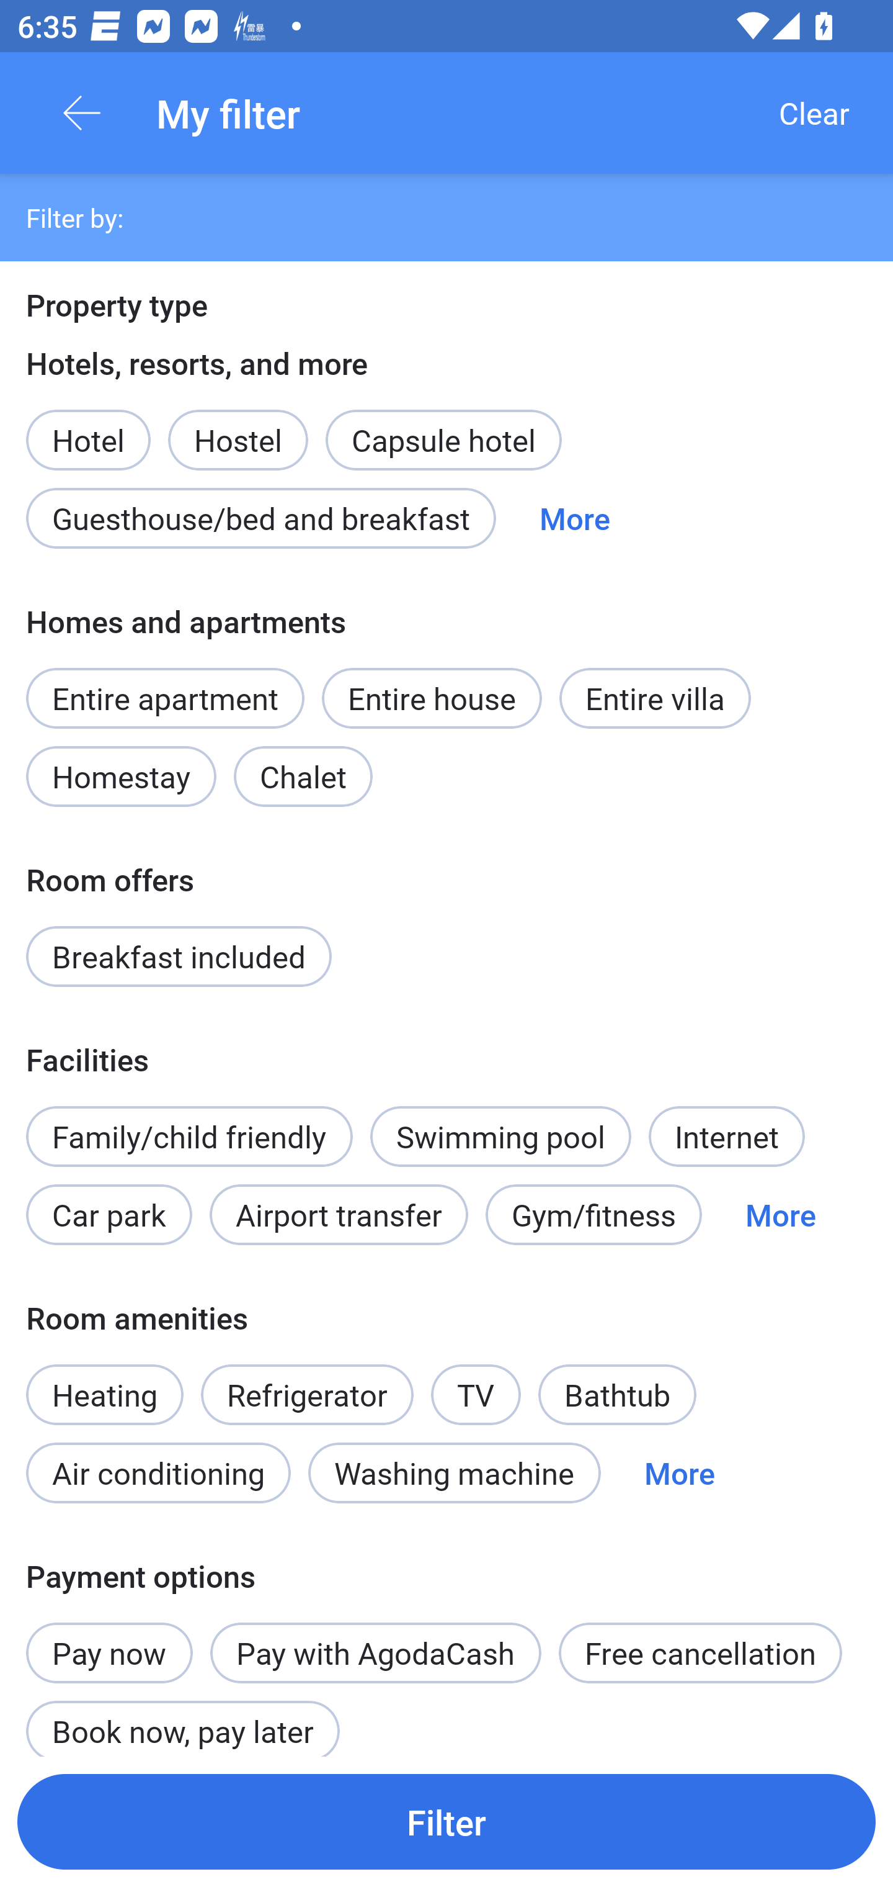 The width and height of the screenshot is (893, 1887). I want to click on Internet, so click(726, 1137).